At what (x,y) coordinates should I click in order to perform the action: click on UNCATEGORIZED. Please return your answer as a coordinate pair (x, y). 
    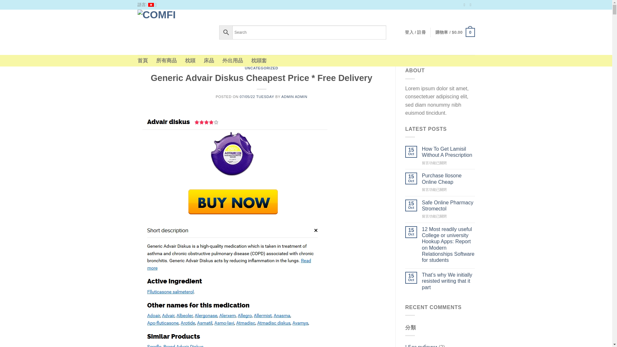
    Looking at the image, I should click on (262, 68).